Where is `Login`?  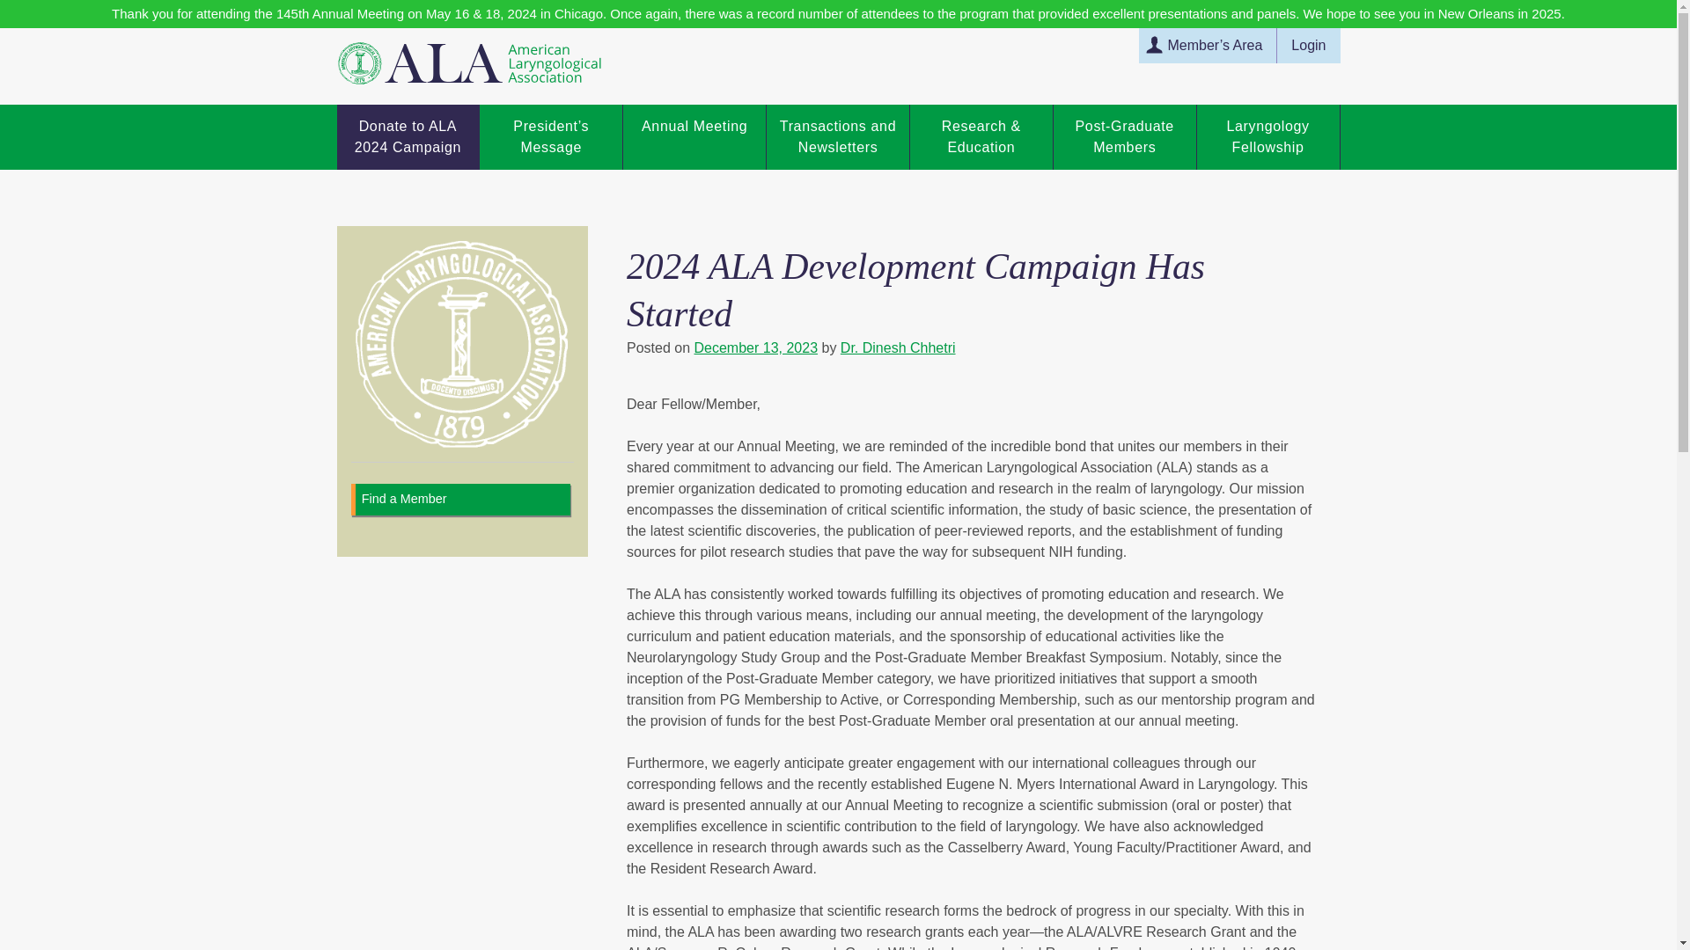
Login is located at coordinates (1308, 46).